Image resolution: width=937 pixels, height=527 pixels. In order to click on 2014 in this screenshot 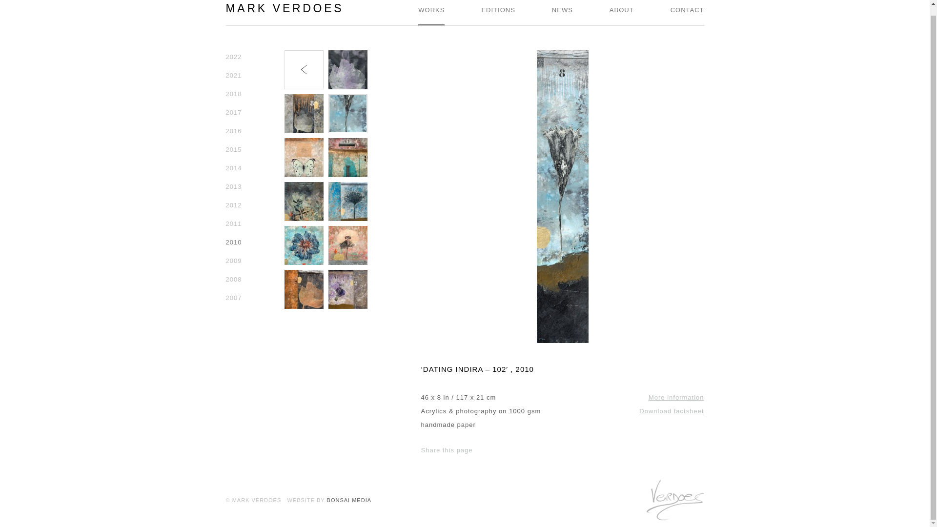, I will do `click(233, 168)`.